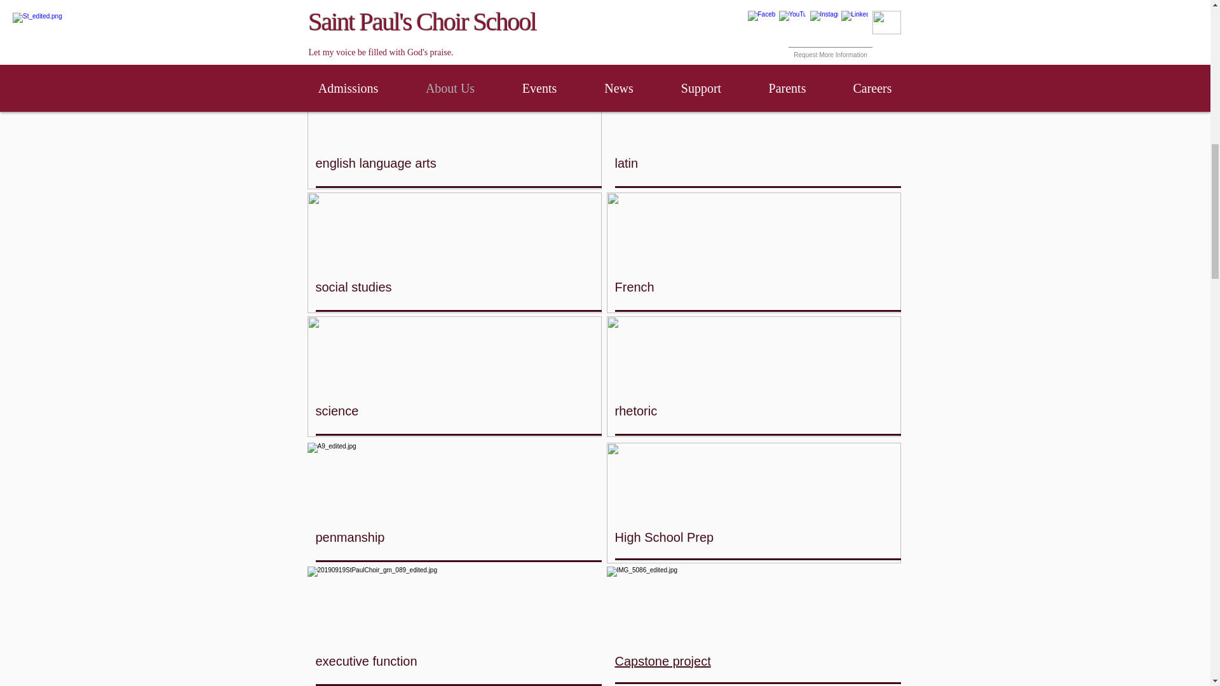 The height and width of the screenshot is (686, 1220). Describe the element at coordinates (635, 410) in the screenshot. I see `rhetoric` at that location.